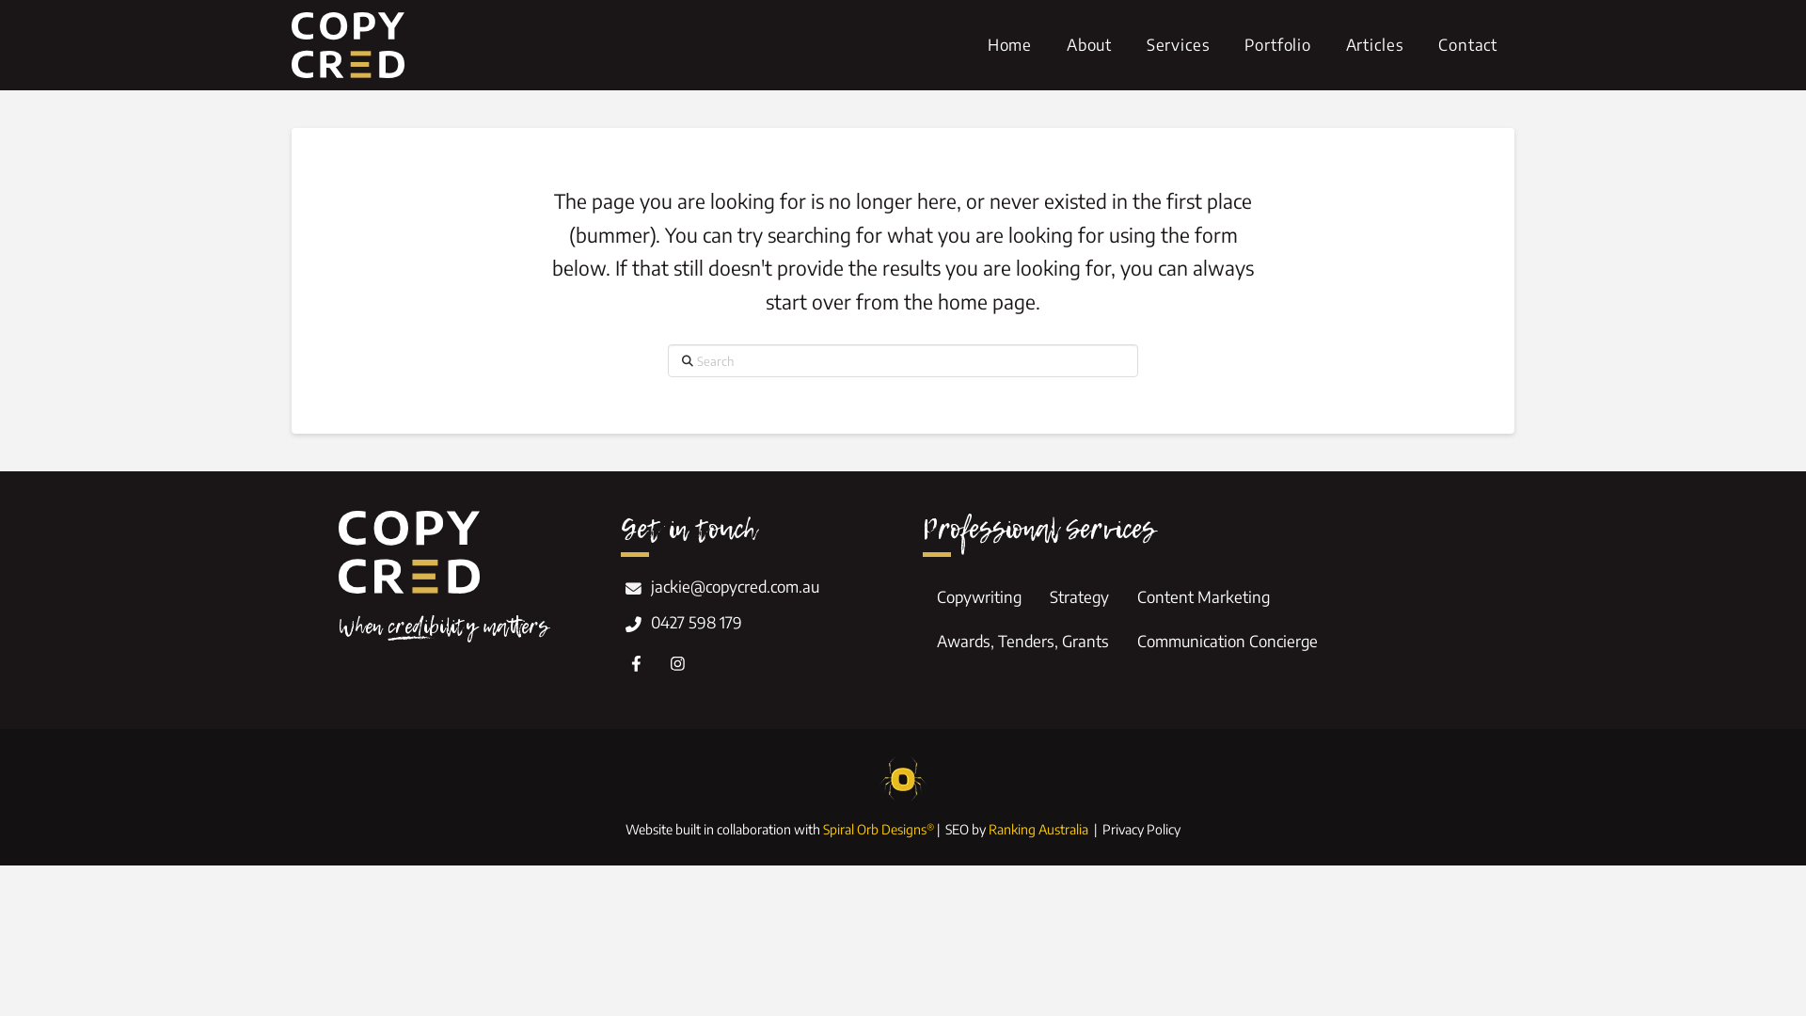  Describe the element at coordinates (979, 598) in the screenshot. I see `Copywriting` at that location.